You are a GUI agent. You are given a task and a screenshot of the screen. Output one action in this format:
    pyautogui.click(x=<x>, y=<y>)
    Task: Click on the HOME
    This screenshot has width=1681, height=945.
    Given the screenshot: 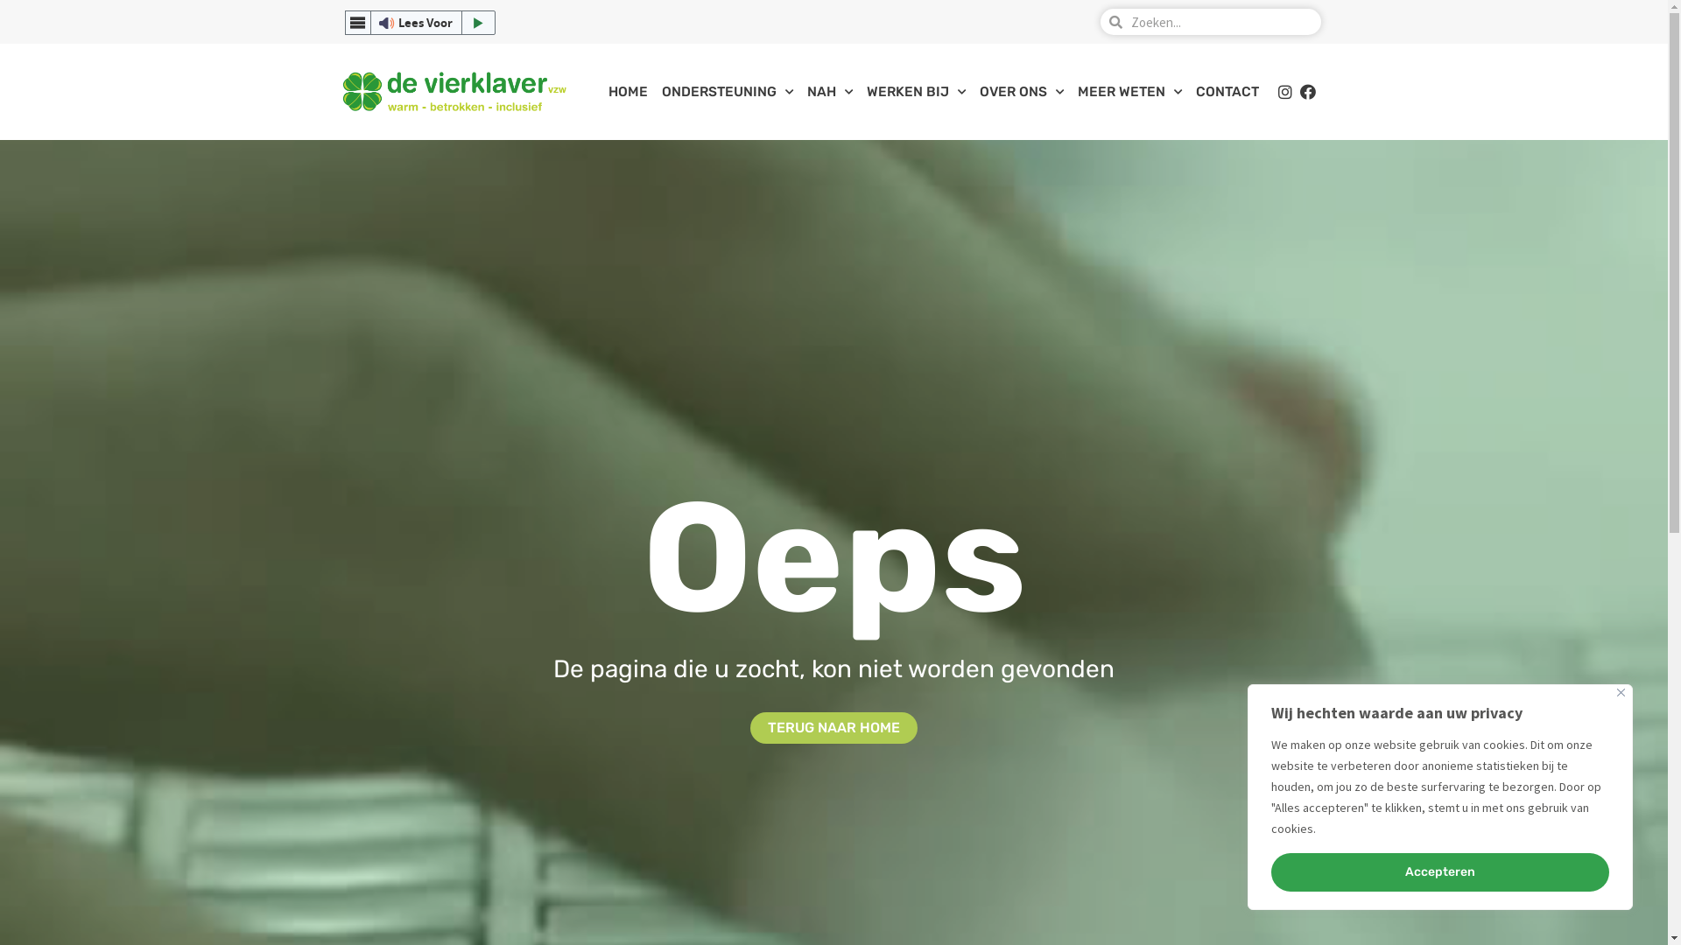 What is the action you would take?
    pyautogui.click(x=629, y=92)
    